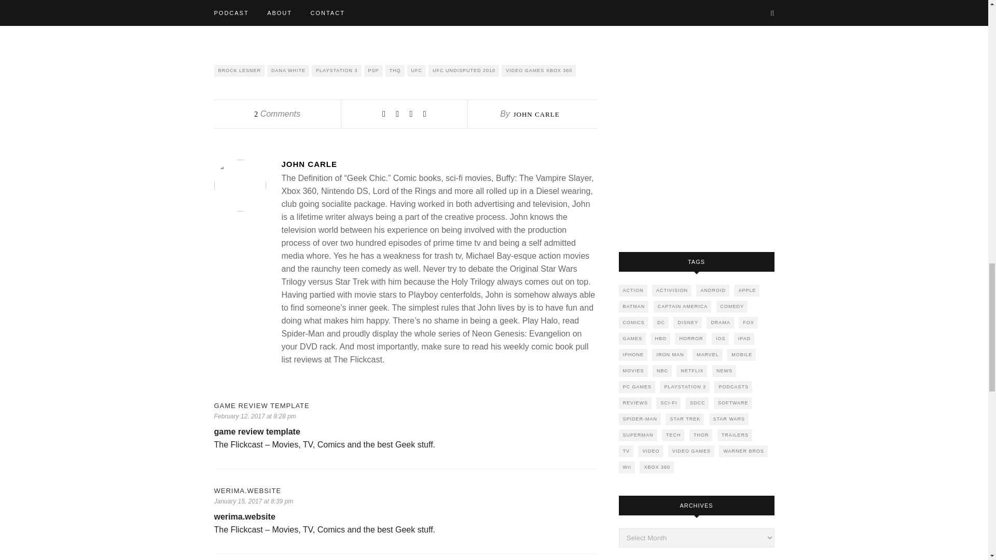  Describe the element at coordinates (406, 491) in the screenshot. I see `WERIMA.WEBSITE` at that location.